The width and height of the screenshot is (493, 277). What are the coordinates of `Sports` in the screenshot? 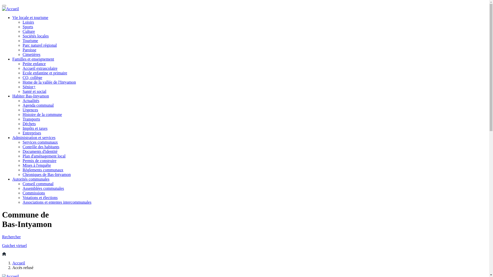 It's located at (28, 27).